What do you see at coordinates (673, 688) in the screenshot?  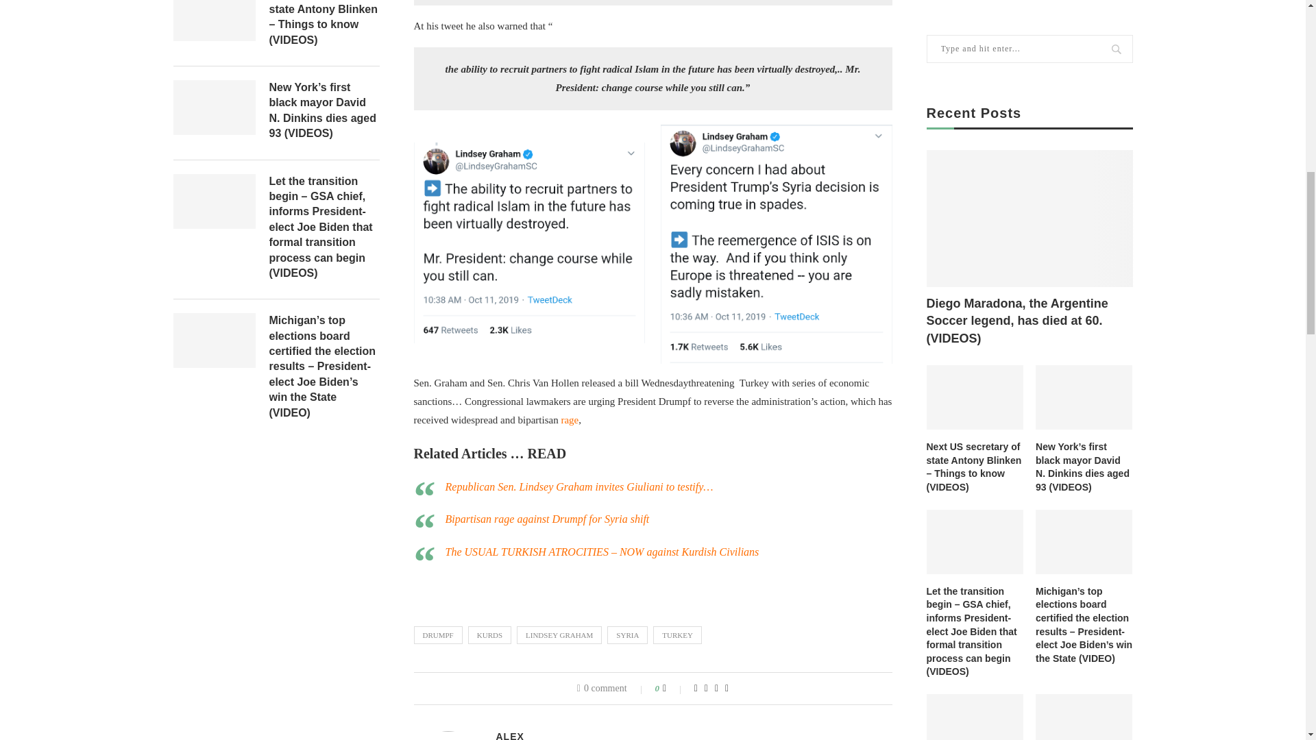 I see `Like` at bounding box center [673, 688].